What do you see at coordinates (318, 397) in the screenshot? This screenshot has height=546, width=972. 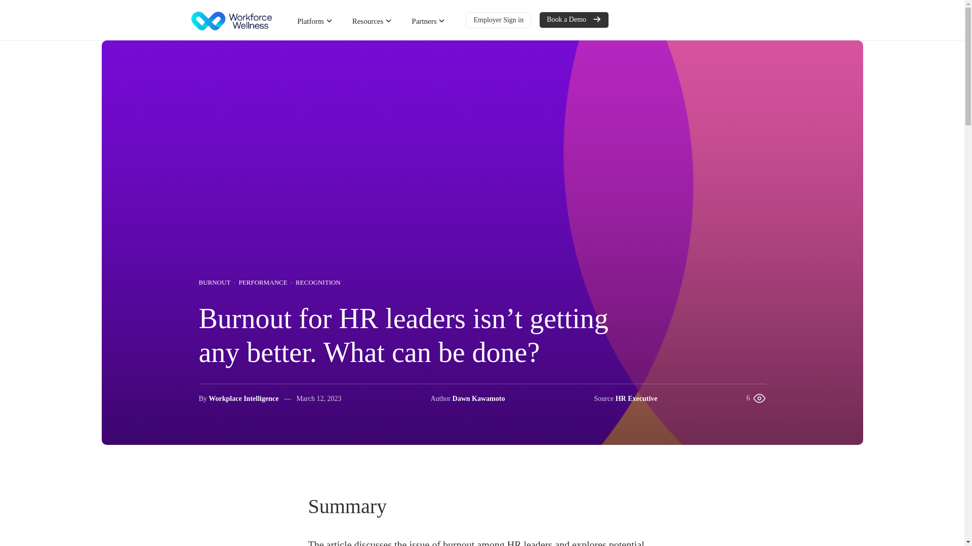 I see `March 12, 2023` at bounding box center [318, 397].